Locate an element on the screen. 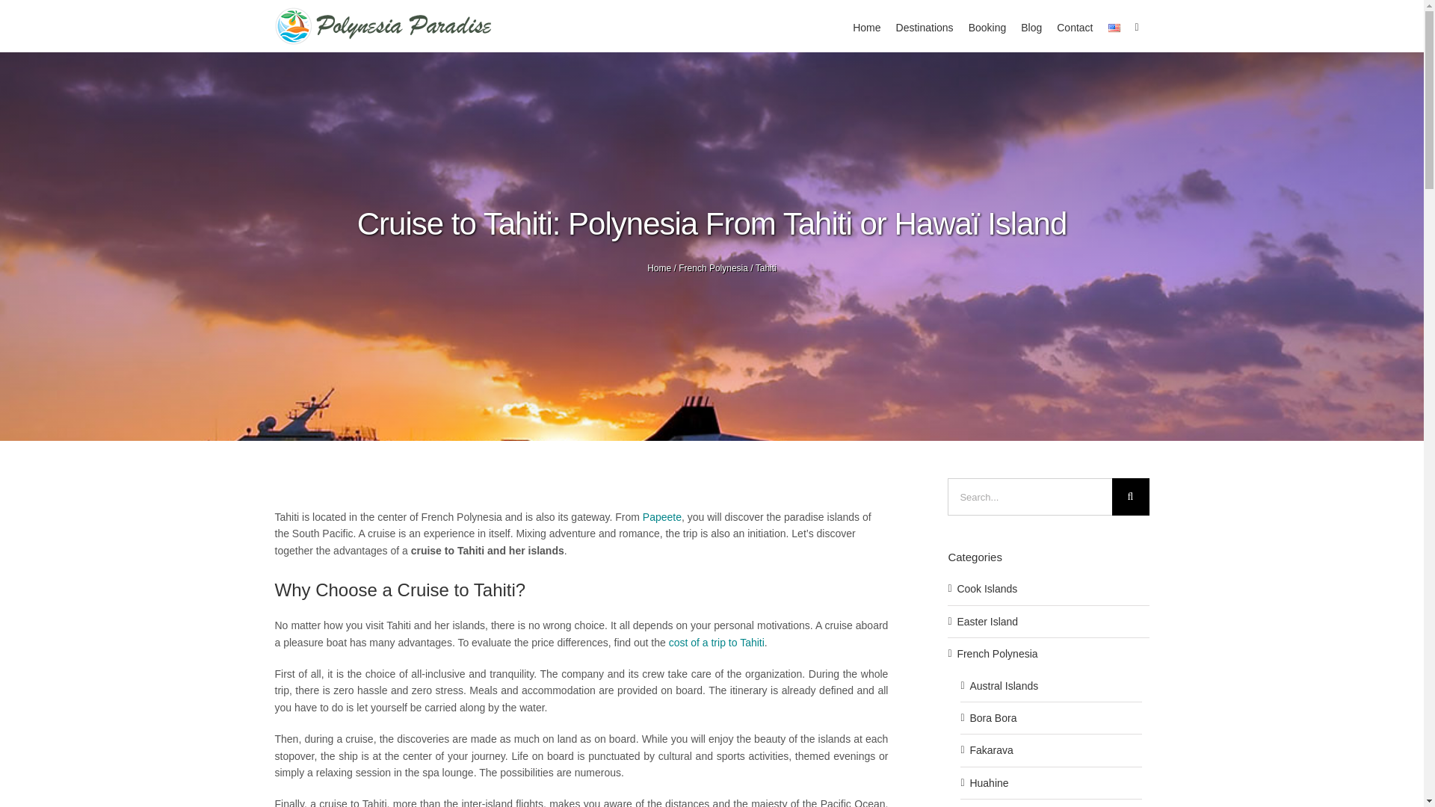  Booking is located at coordinates (988, 26).